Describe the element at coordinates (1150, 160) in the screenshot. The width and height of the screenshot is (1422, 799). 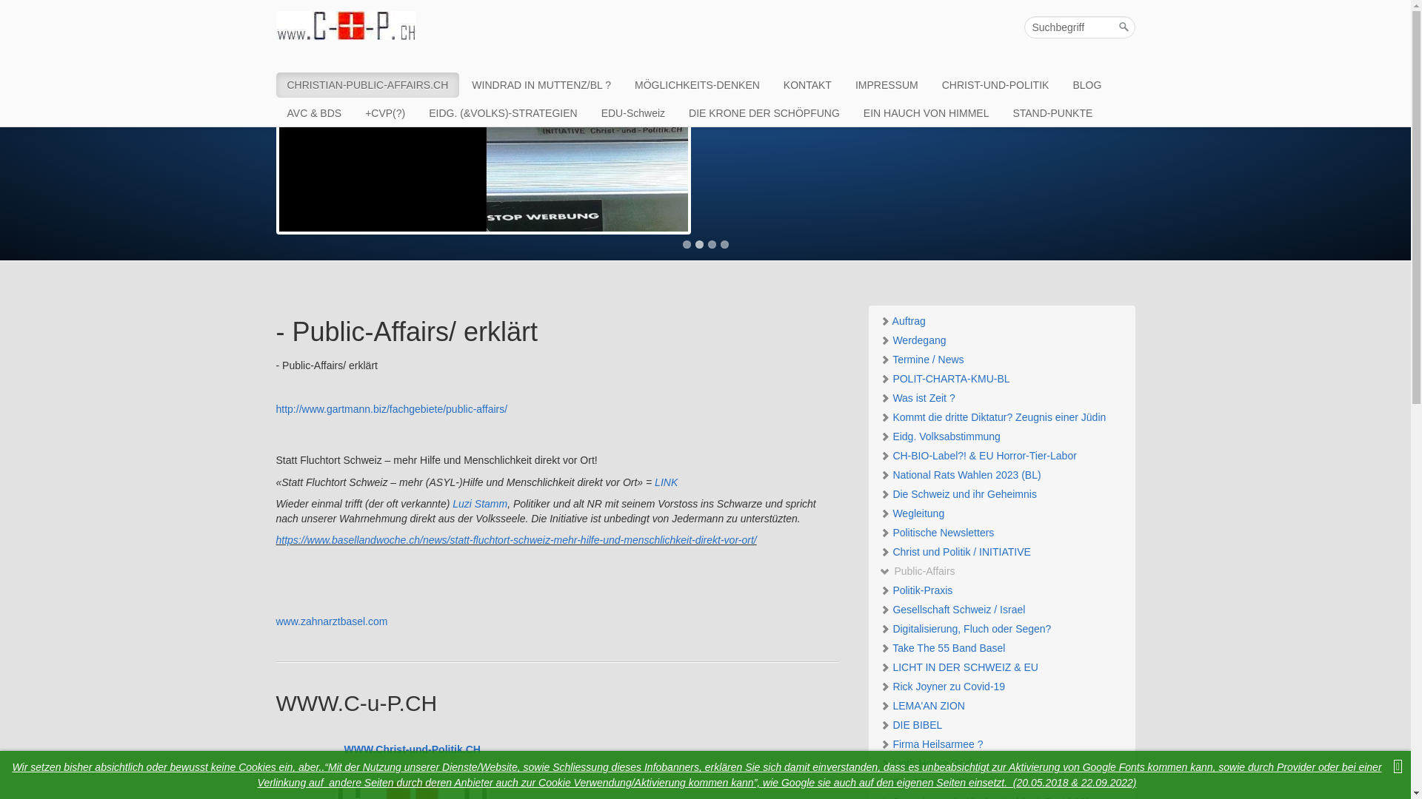
I see `Next` at that location.